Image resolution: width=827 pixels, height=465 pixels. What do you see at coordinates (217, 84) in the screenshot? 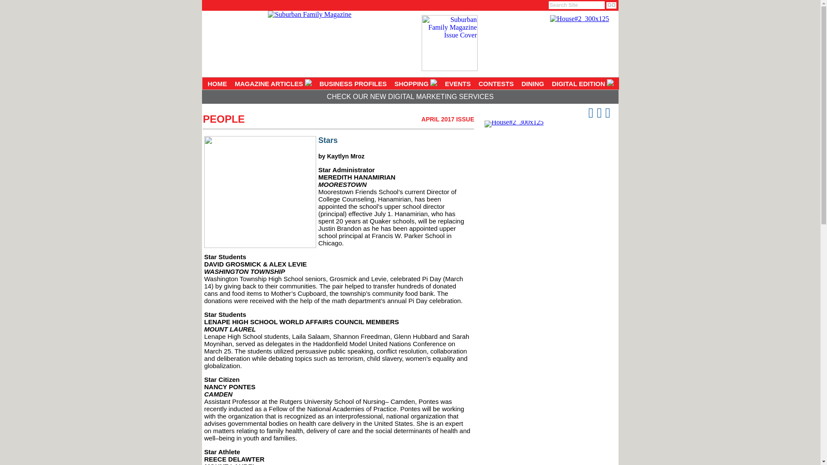
I see `HOME` at bounding box center [217, 84].